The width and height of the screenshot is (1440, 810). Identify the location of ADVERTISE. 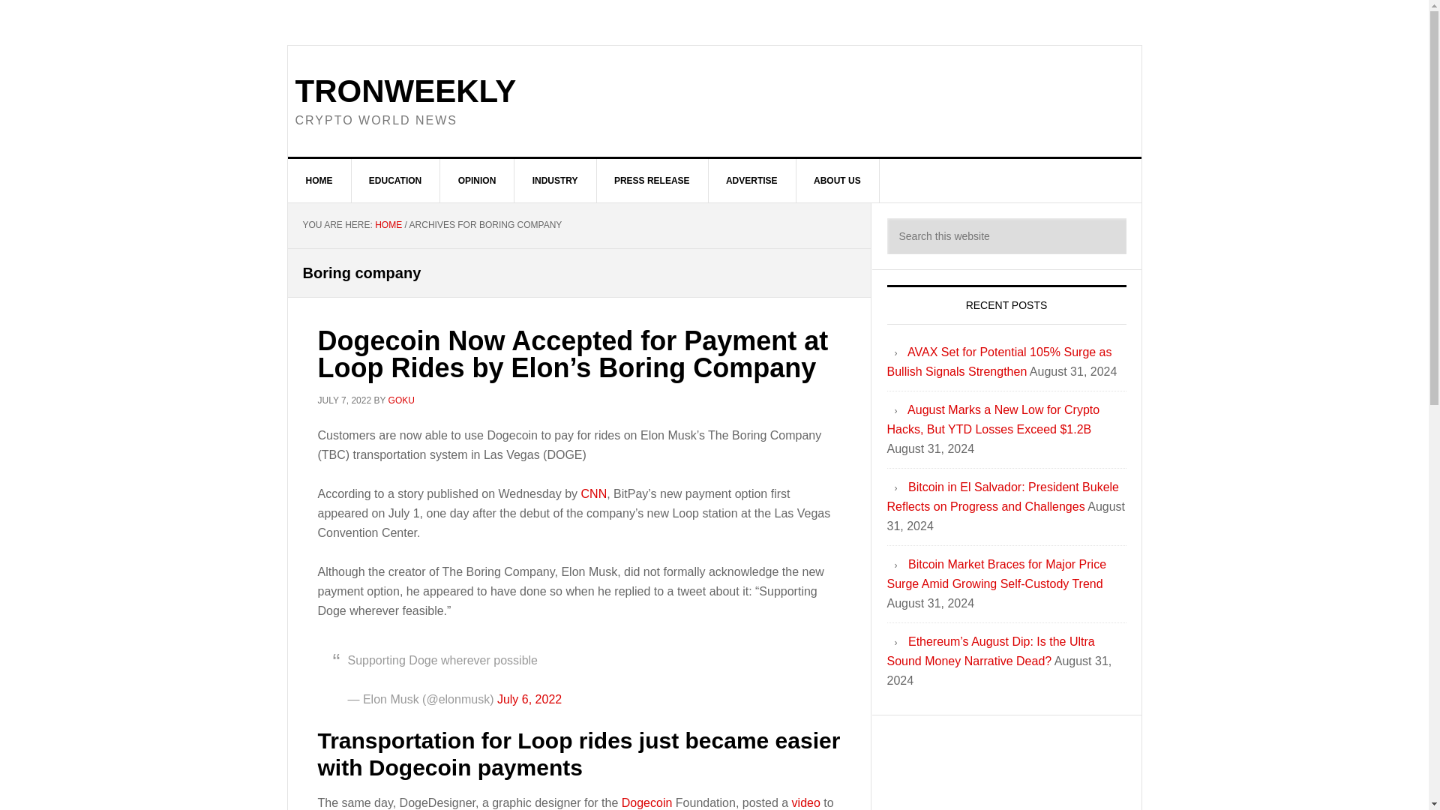
(751, 180).